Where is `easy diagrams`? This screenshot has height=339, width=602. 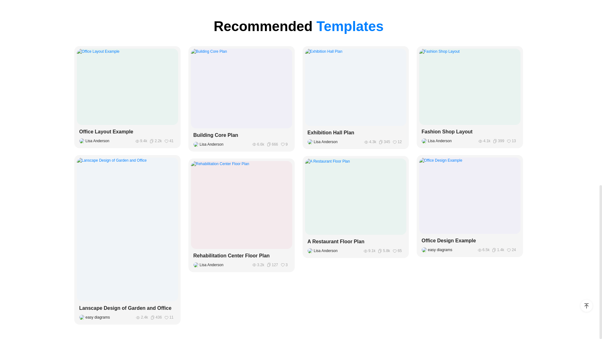
easy diagrams is located at coordinates (96, 317).